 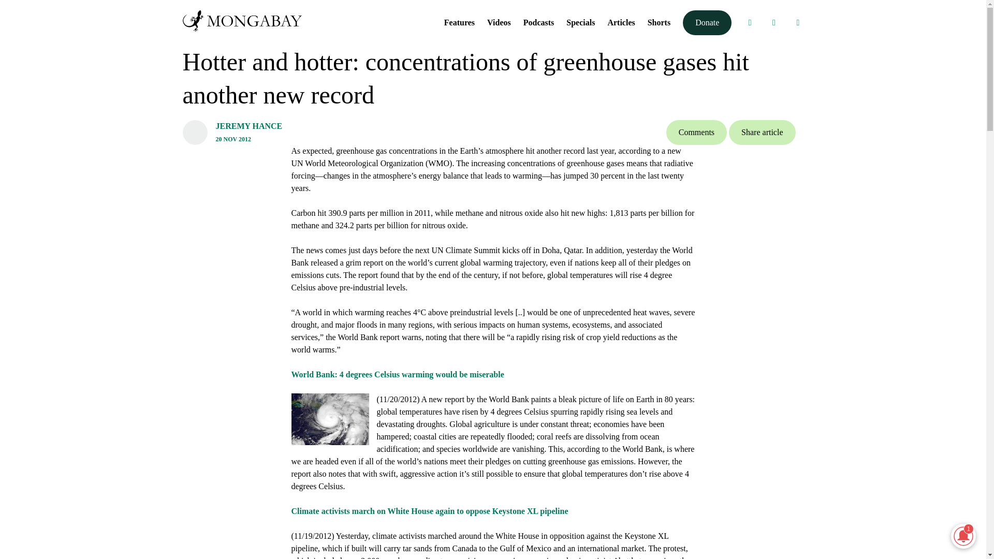 I want to click on Podcasts, so click(x=539, y=22).